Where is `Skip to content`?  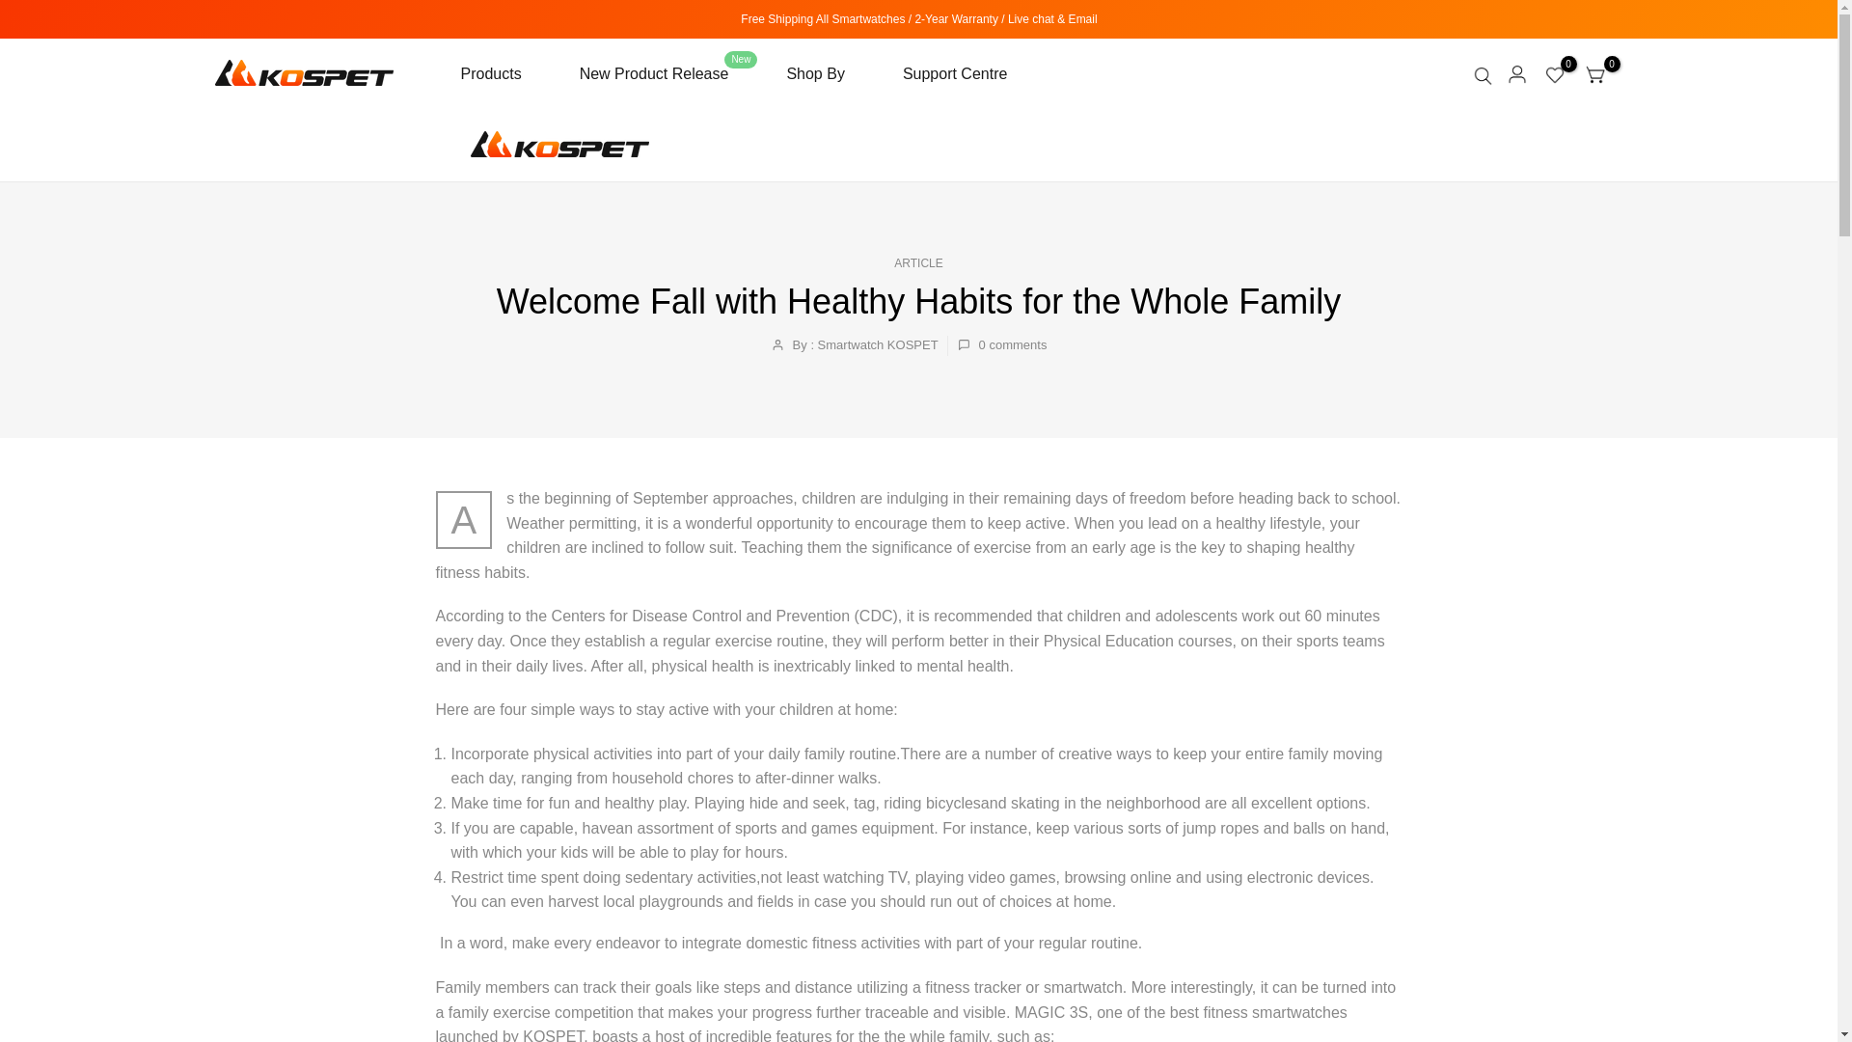 Skip to content is located at coordinates (14, 10).